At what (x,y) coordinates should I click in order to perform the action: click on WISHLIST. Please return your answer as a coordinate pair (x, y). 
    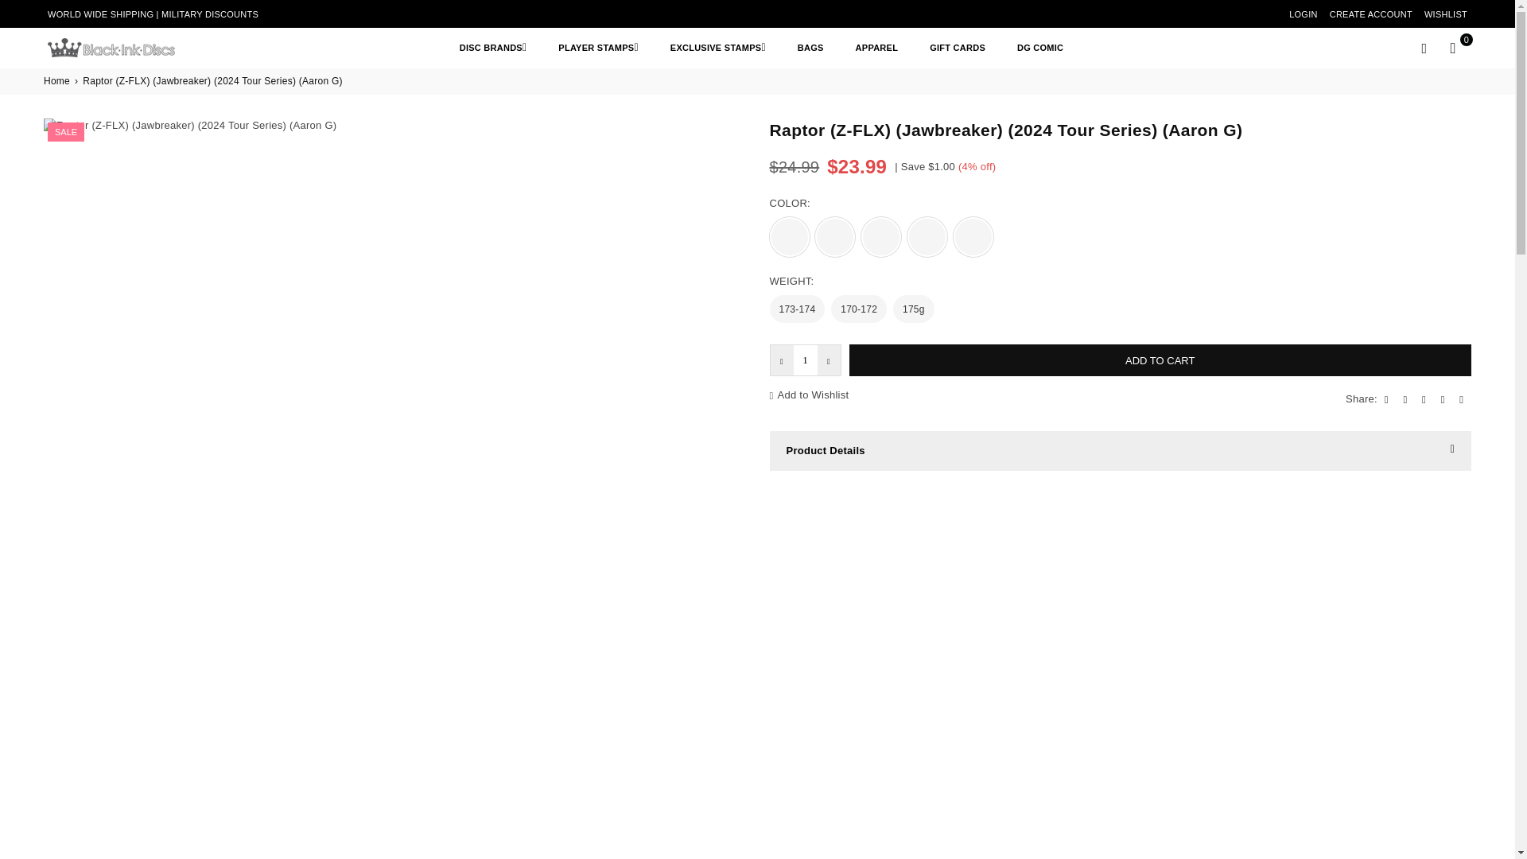
    Looking at the image, I should click on (1446, 14).